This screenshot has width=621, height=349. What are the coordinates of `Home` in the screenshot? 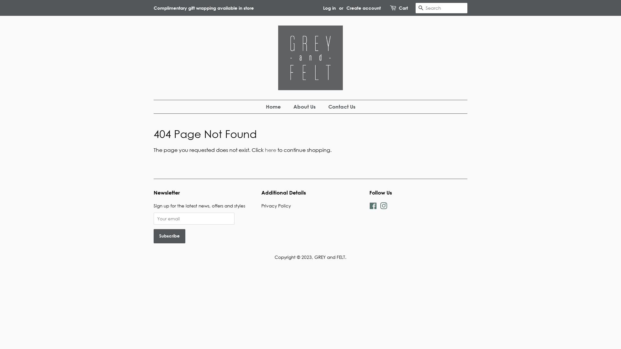 It's located at (277, 107).